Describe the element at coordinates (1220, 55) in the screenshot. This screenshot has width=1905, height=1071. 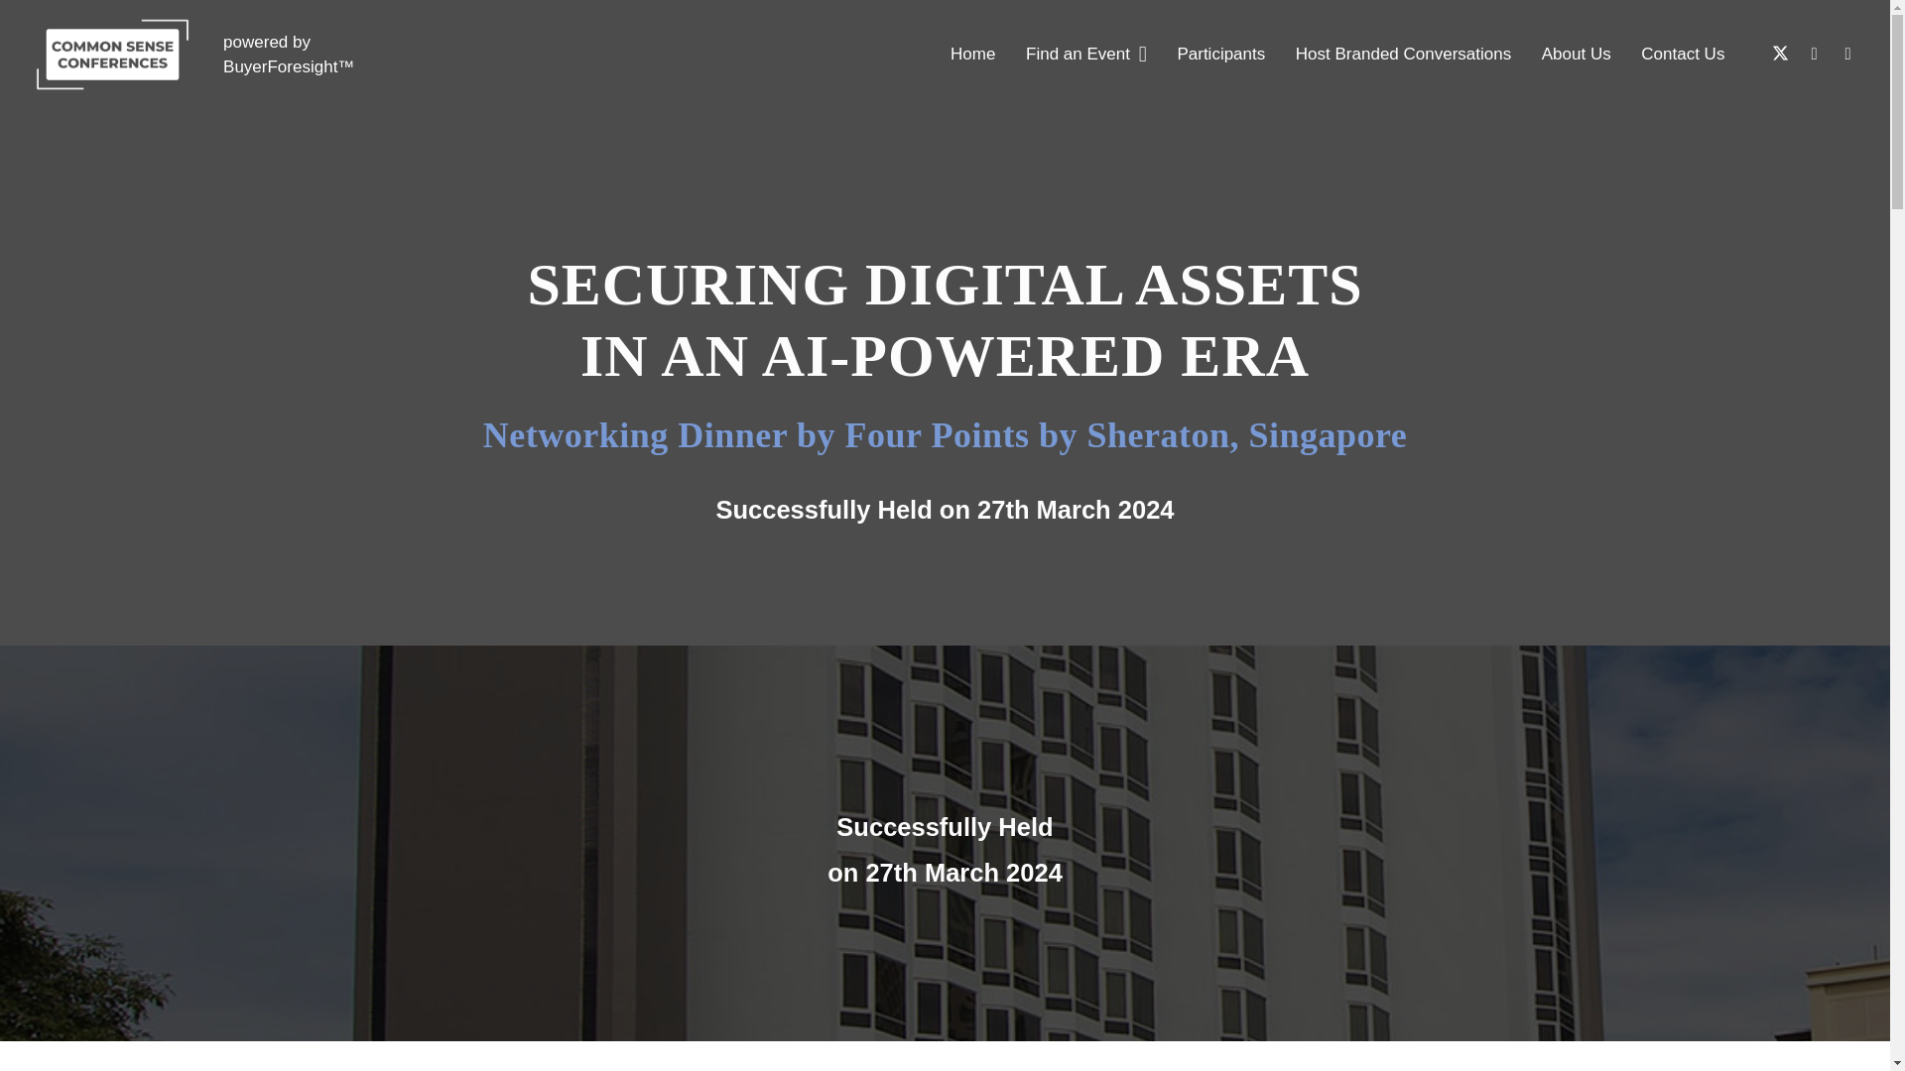
I see `Participants` at that location.